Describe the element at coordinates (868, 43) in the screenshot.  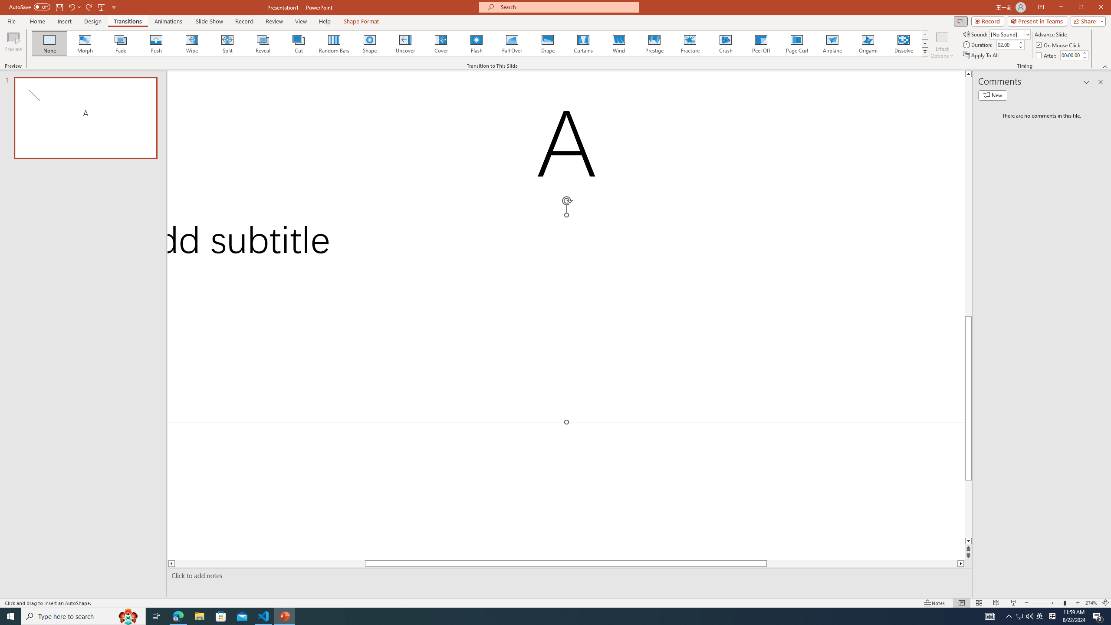
I see `Origami` at that location.